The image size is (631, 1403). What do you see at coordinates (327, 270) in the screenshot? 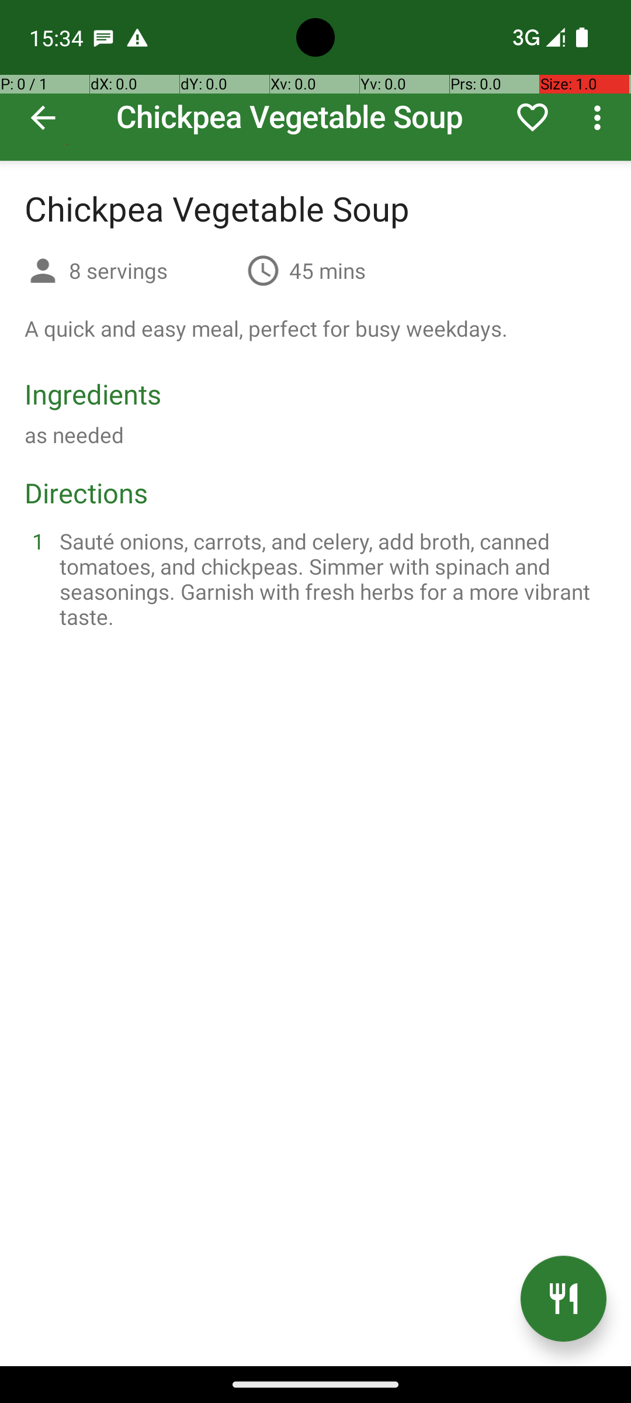
I see `45 mins` at bounding box center [327, 270].